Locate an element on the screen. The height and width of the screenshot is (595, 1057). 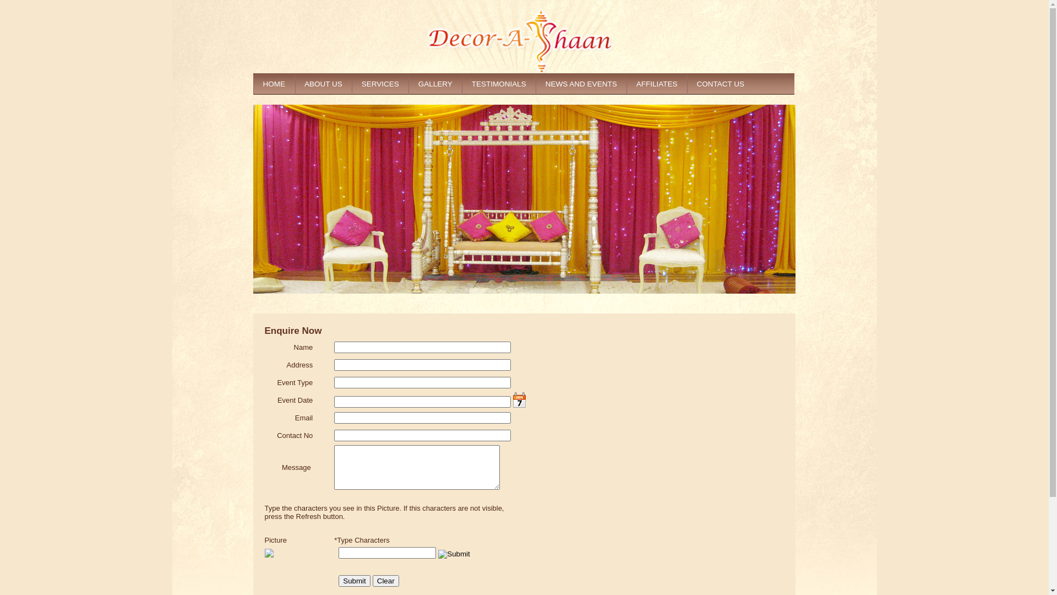
SERVICES is located at coordinates (380, 84).